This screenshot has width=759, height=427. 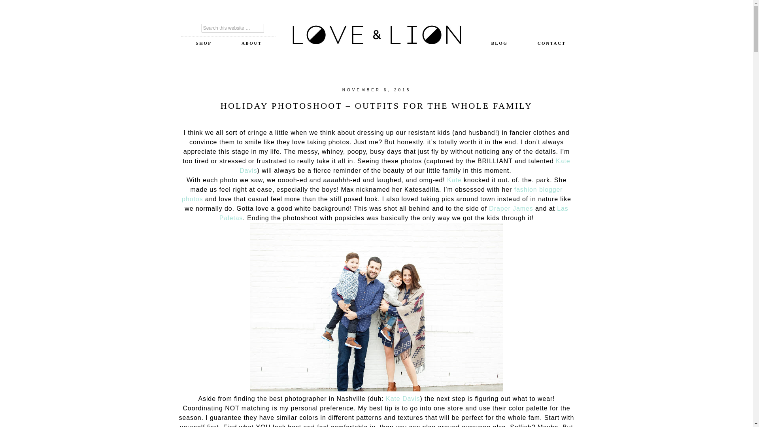 I want to click on Kate, so click(x=454, y=180).